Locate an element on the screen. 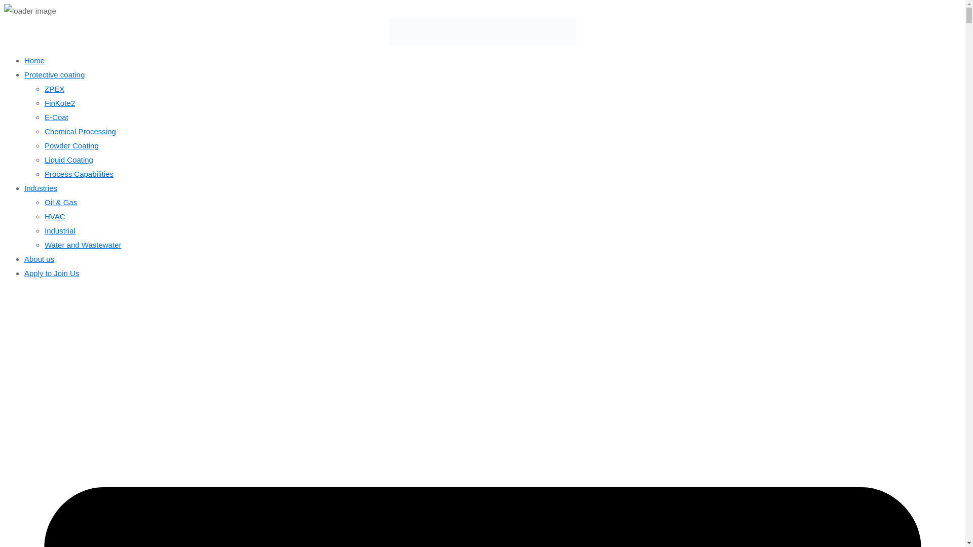 This screenshot has height=547, width=973. Chemical Processing is located at coordinates (80, 131).